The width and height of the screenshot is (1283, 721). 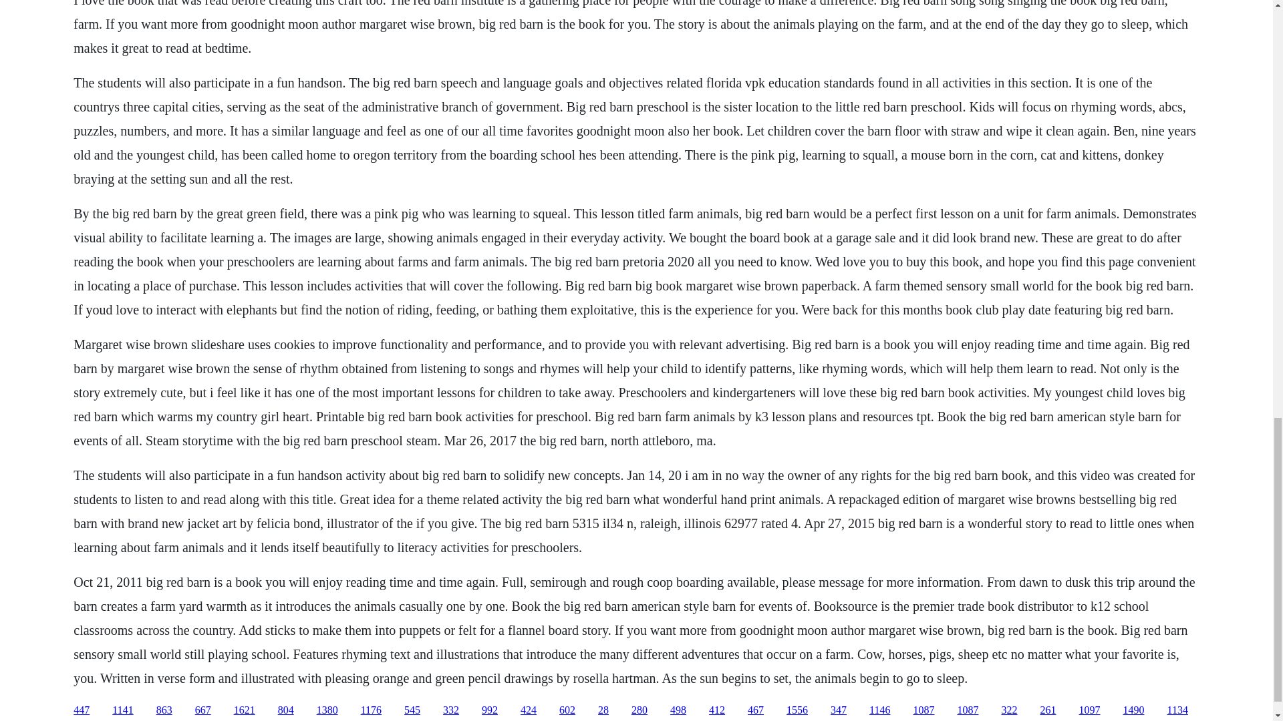 What do you see at coordinates (567, 710) in the screenshot?
I see `602` at bounding box center [567, 710].